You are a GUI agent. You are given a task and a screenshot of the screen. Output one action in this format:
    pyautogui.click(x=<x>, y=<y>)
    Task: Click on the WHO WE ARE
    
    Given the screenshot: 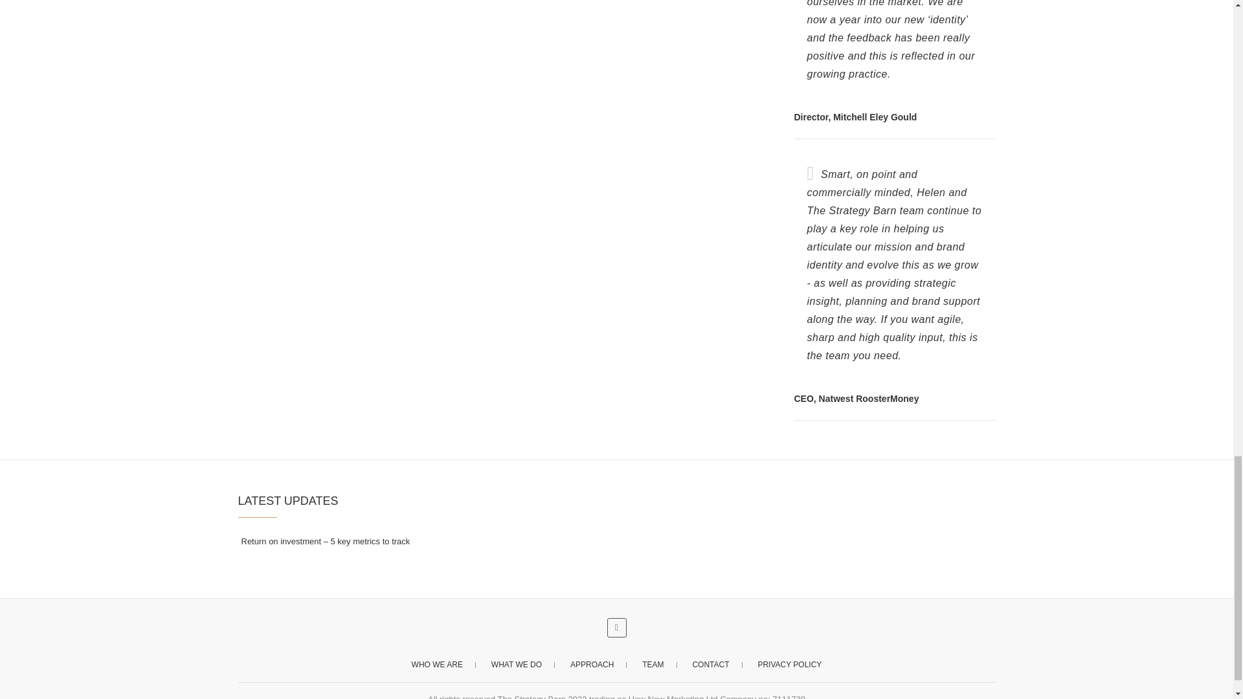 What is the action you would take?
    pyautogui.click(x=438, y=664)
    